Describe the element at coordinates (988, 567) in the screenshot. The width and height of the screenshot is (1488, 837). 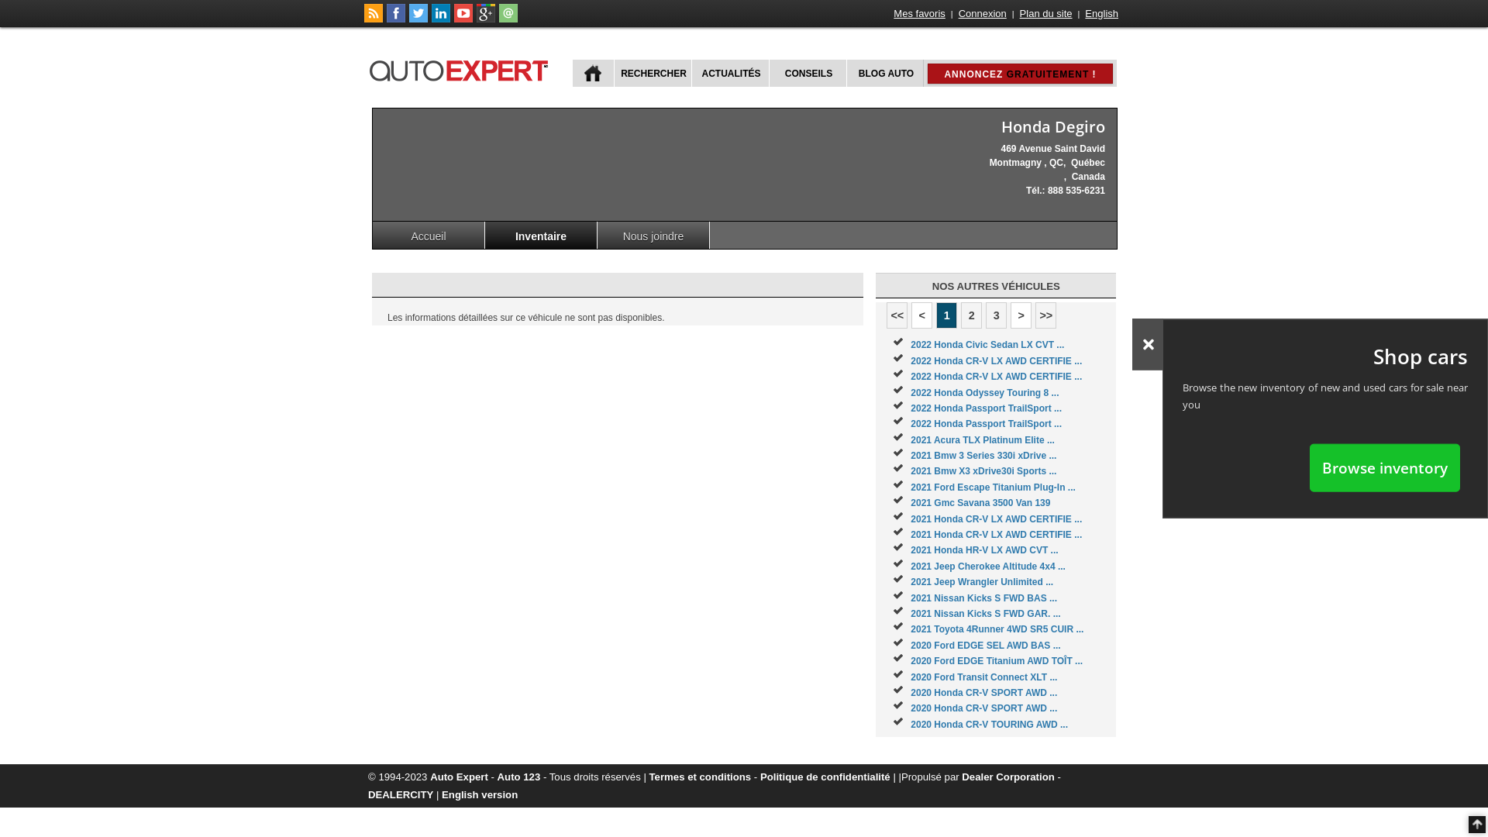
I see `2021 Jeep Cherokee Altitude 4x4 ...` at that location.